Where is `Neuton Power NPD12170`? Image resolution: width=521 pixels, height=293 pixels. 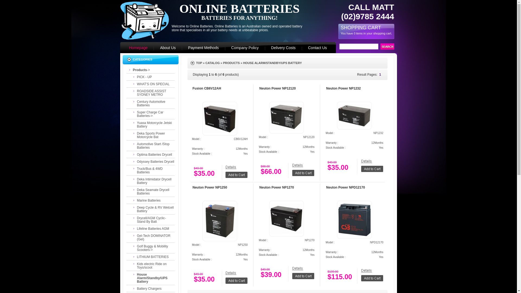
Neuton Power NPD12170 is located at coordinates (346, 187).